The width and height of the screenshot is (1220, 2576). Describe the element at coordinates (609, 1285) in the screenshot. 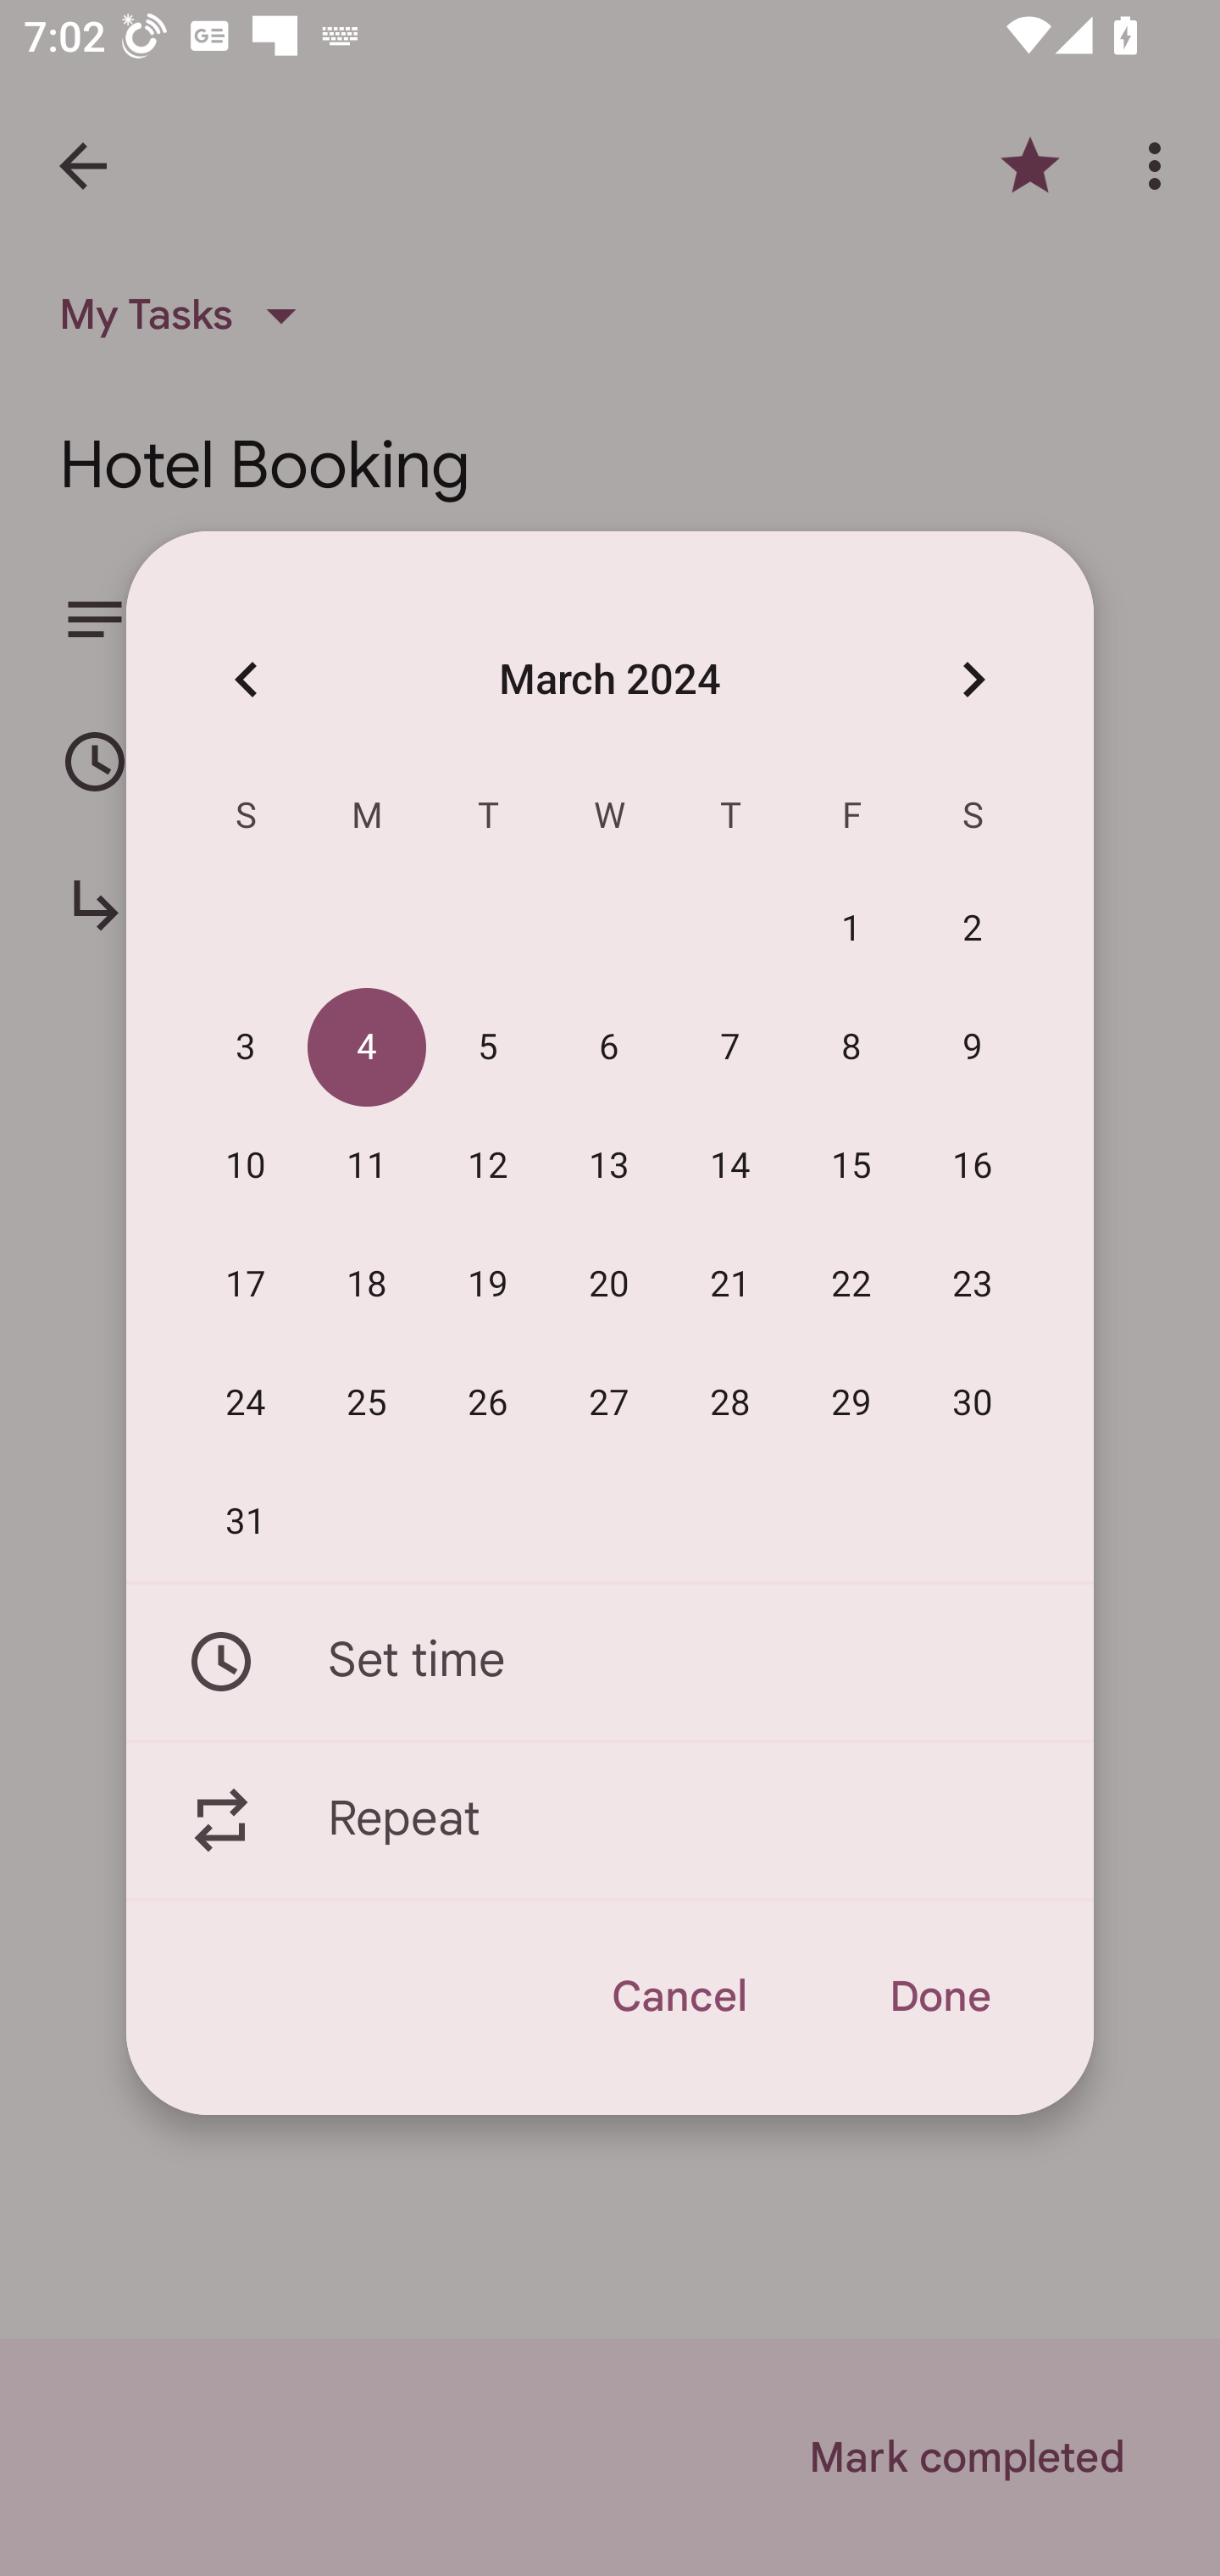

I see `20 20 March 2024` at that location.